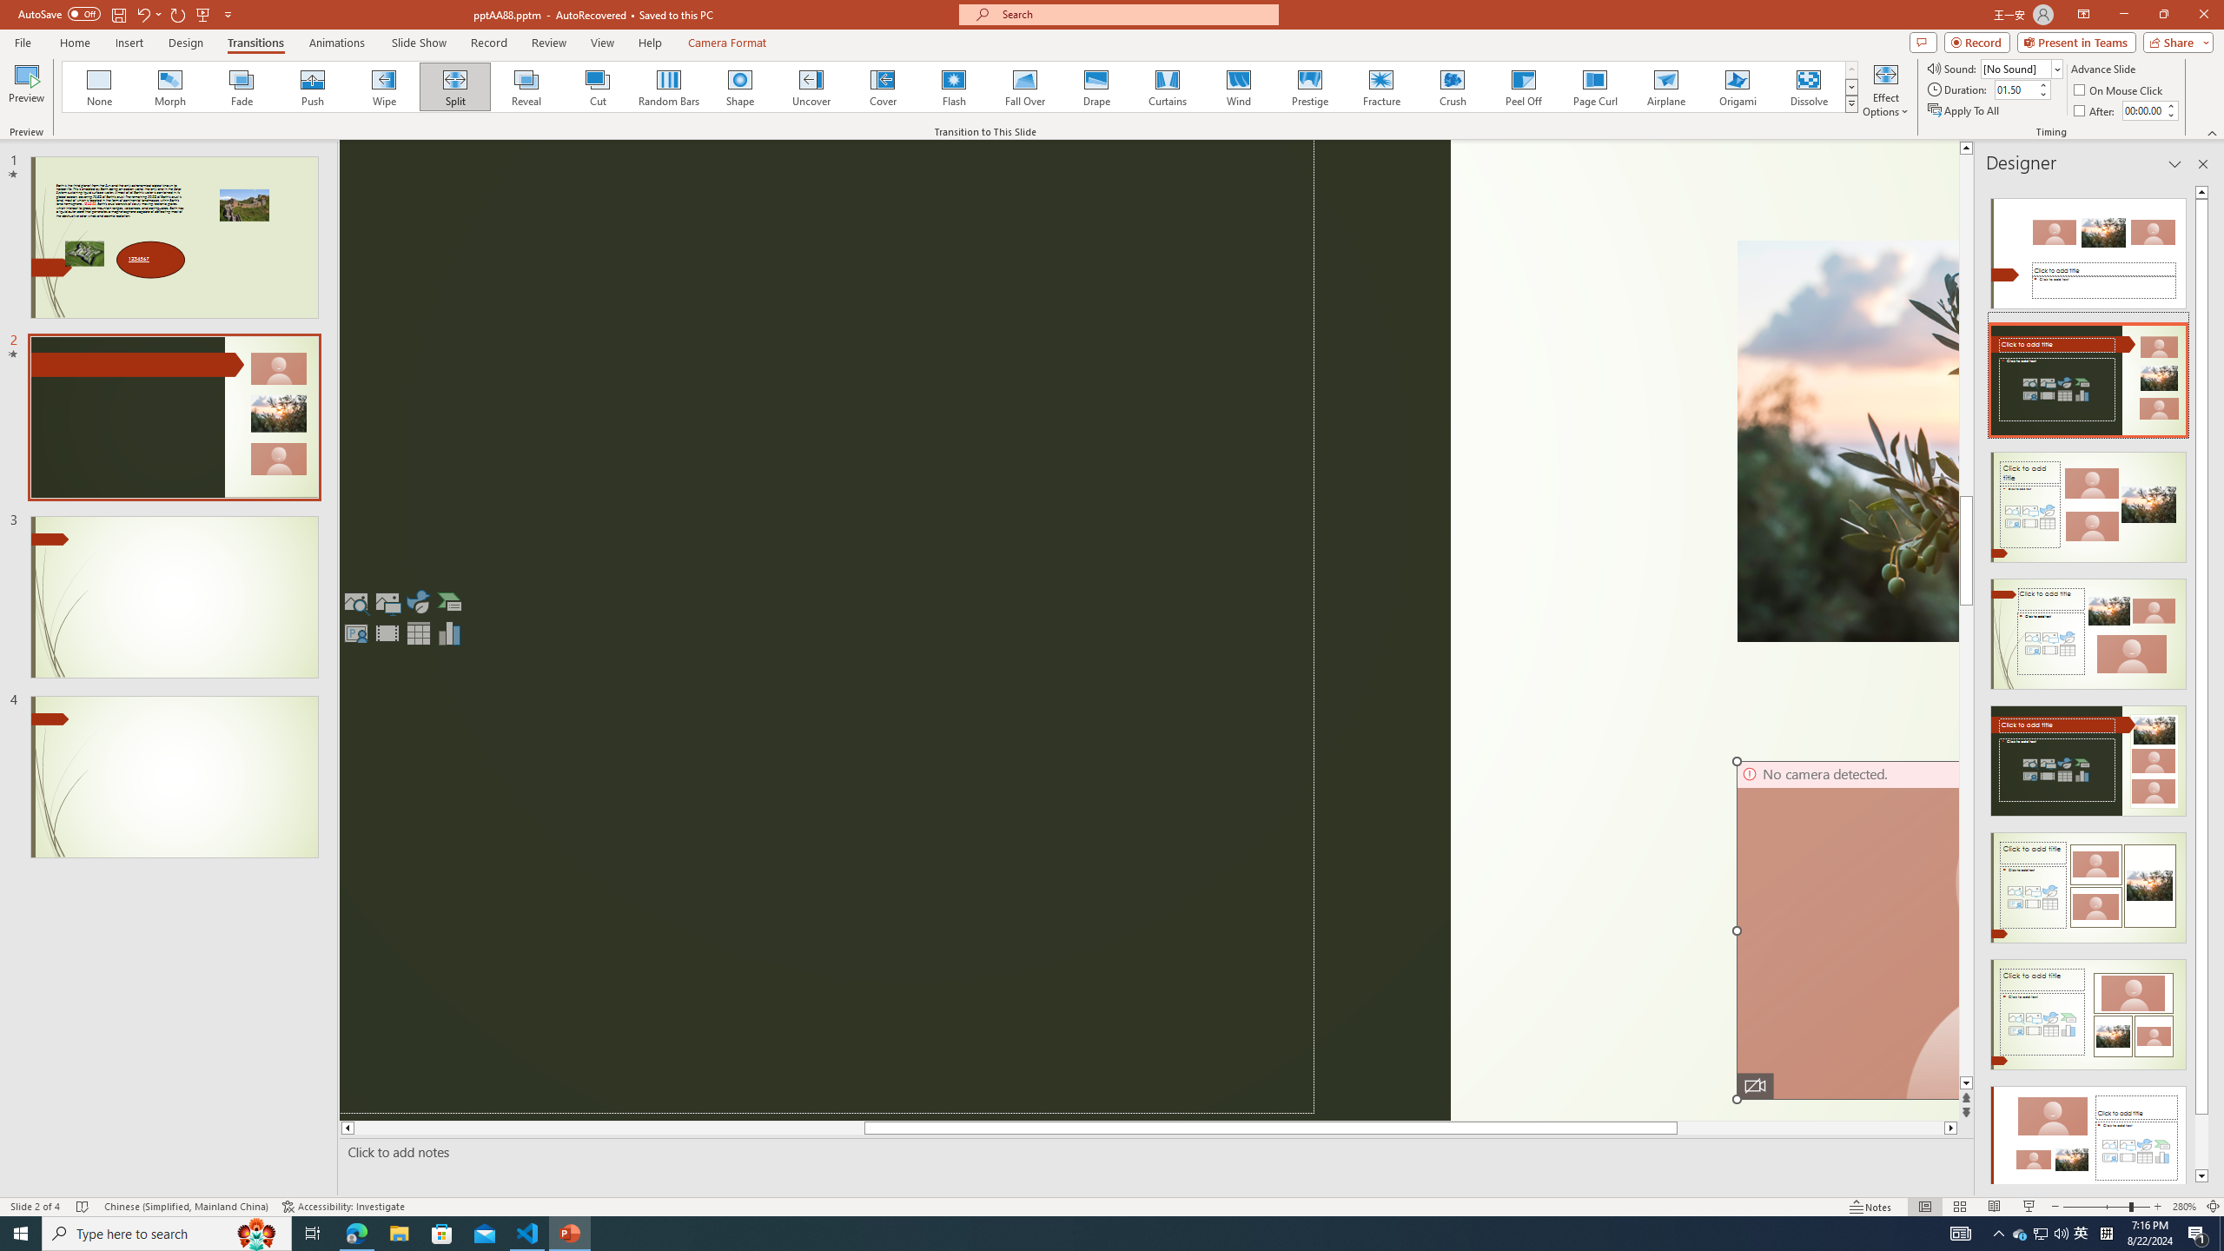 The height and width of the screenshot is (1251, 2224). I want to click on Fall Over, so click(1025, 87).